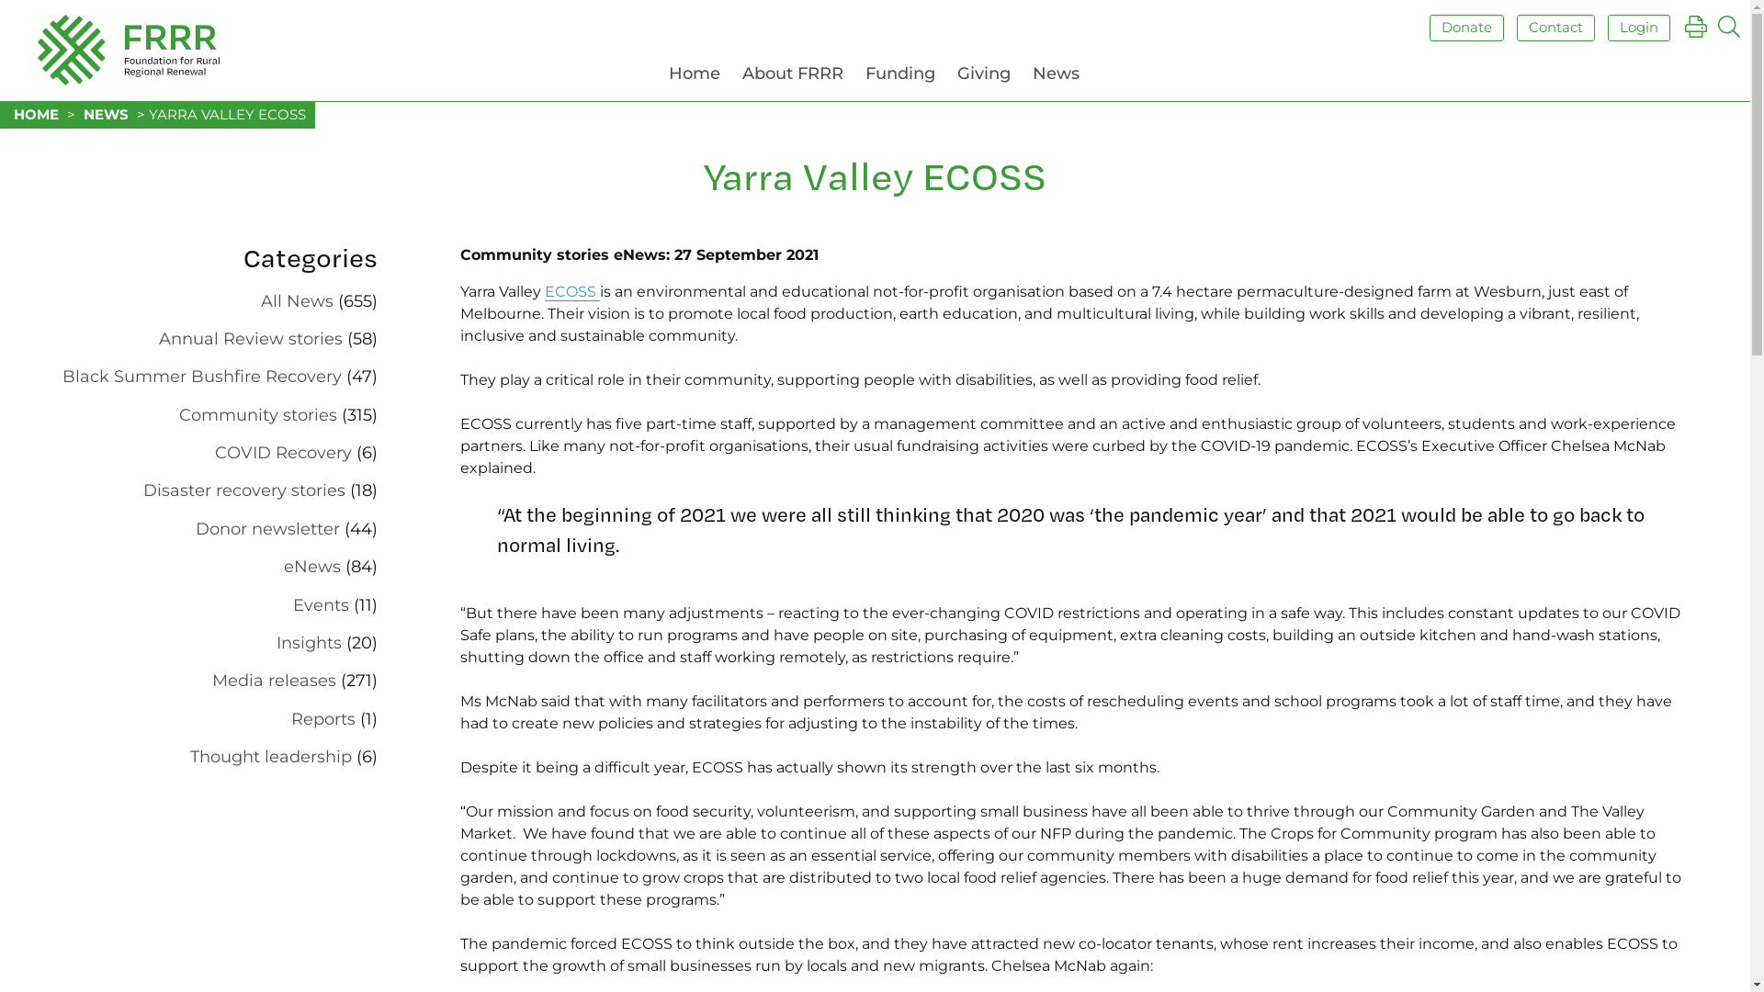 This screenshot has width=1764, height=992. Describe the element at coordinates (984, 78) in the screenshot. I see `Giving` at that location.